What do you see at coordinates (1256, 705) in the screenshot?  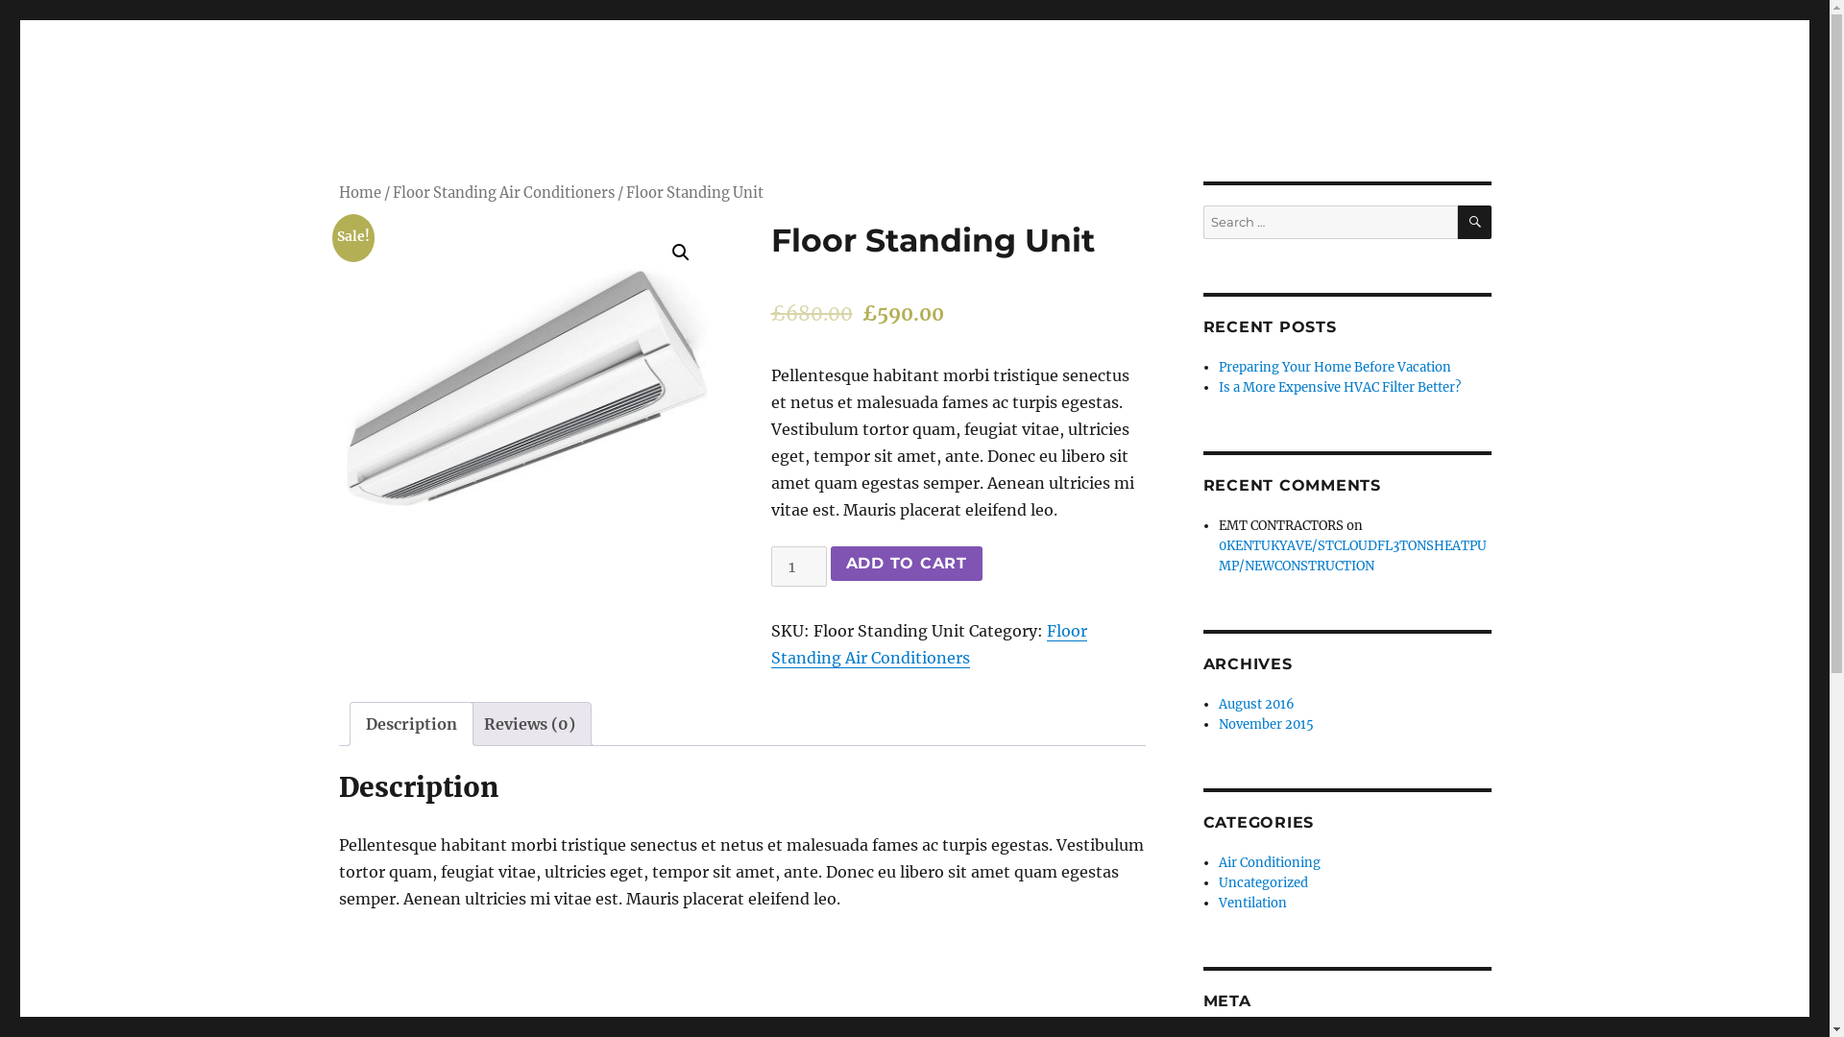 I see `August 2016` at bounding box center [1256, 705].